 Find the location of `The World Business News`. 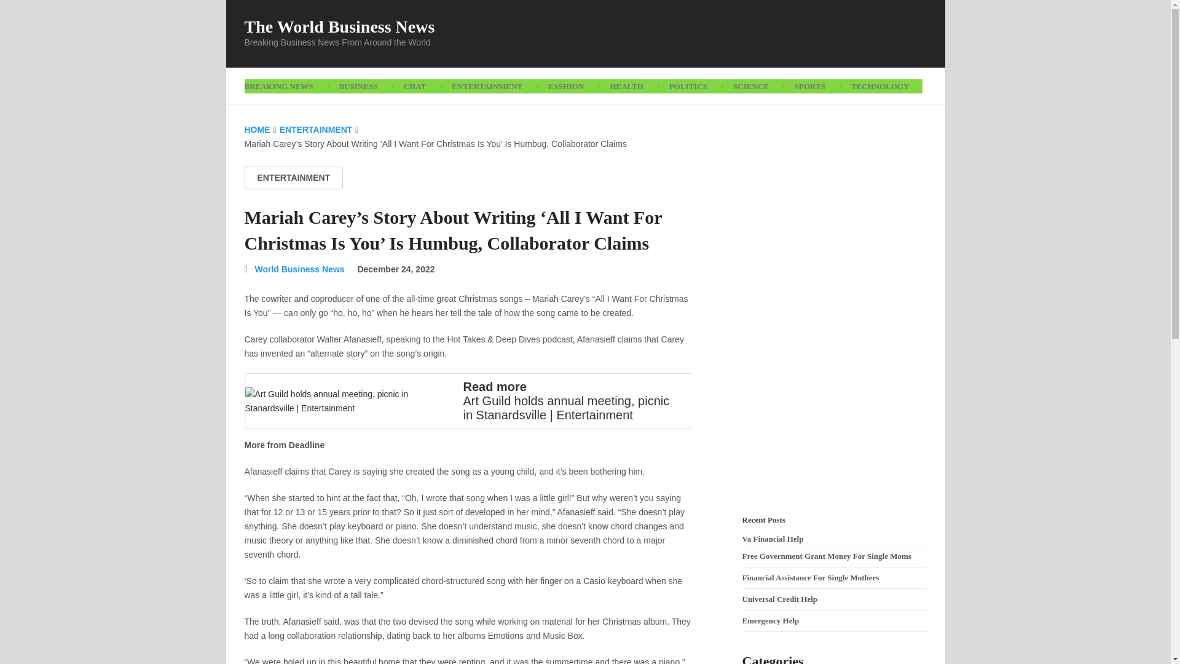

The World Business News is located at coordinates (339, 27).